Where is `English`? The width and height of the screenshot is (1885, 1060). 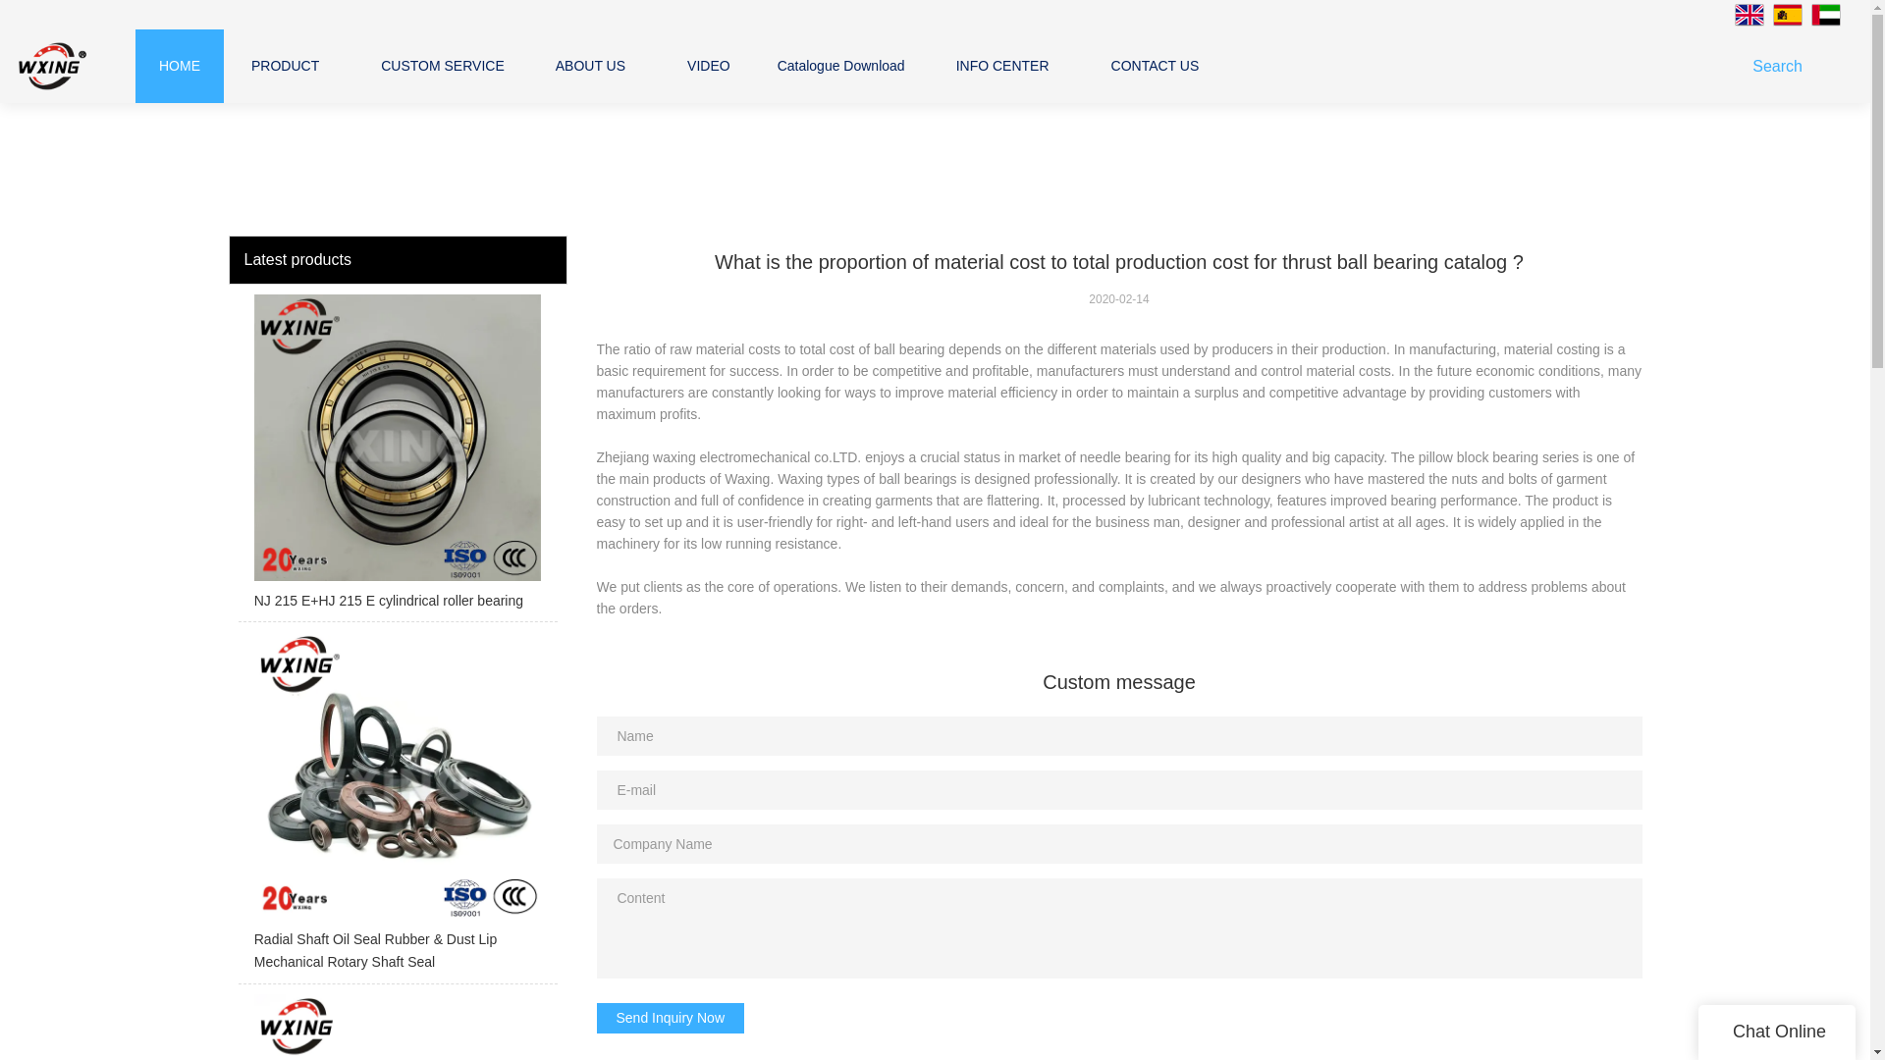
English is located at coordinates (1750, 15).